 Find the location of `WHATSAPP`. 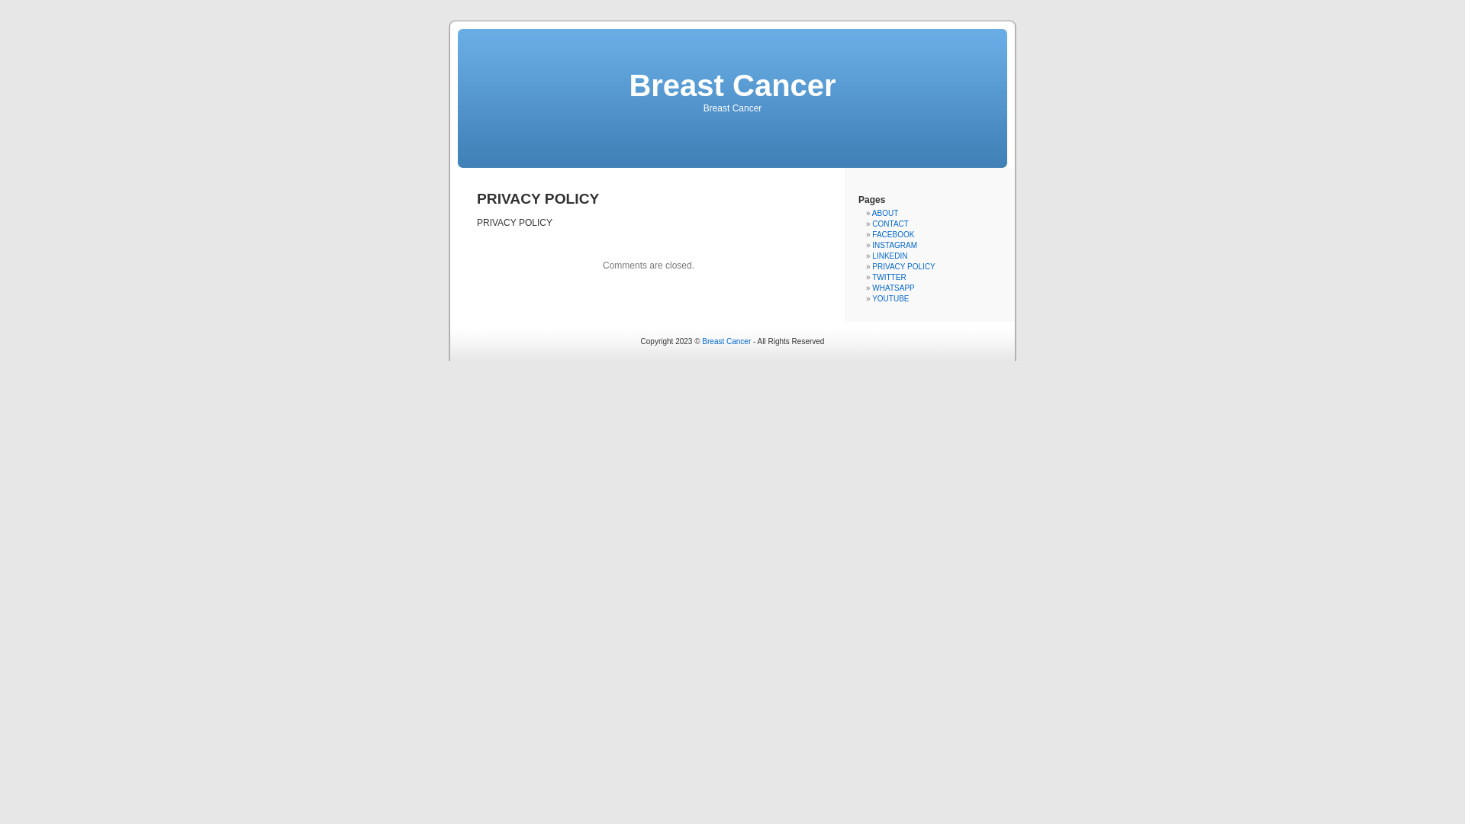

WHATSAPP is located at coordinates (893, 288).